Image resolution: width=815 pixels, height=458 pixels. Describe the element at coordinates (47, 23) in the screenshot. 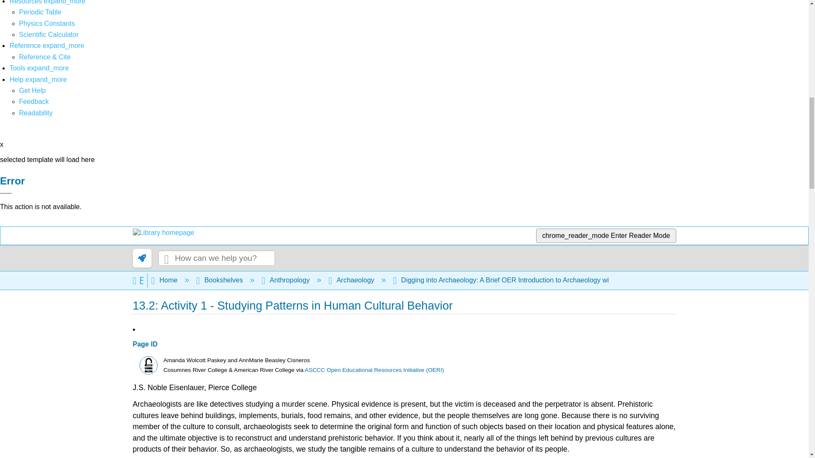

I see `Physics Constants` at that location.